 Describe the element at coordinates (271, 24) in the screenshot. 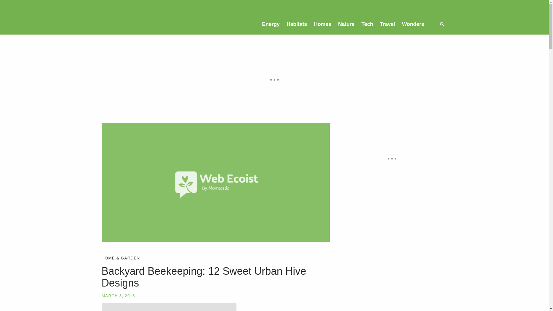

I see `Energy` at that location.